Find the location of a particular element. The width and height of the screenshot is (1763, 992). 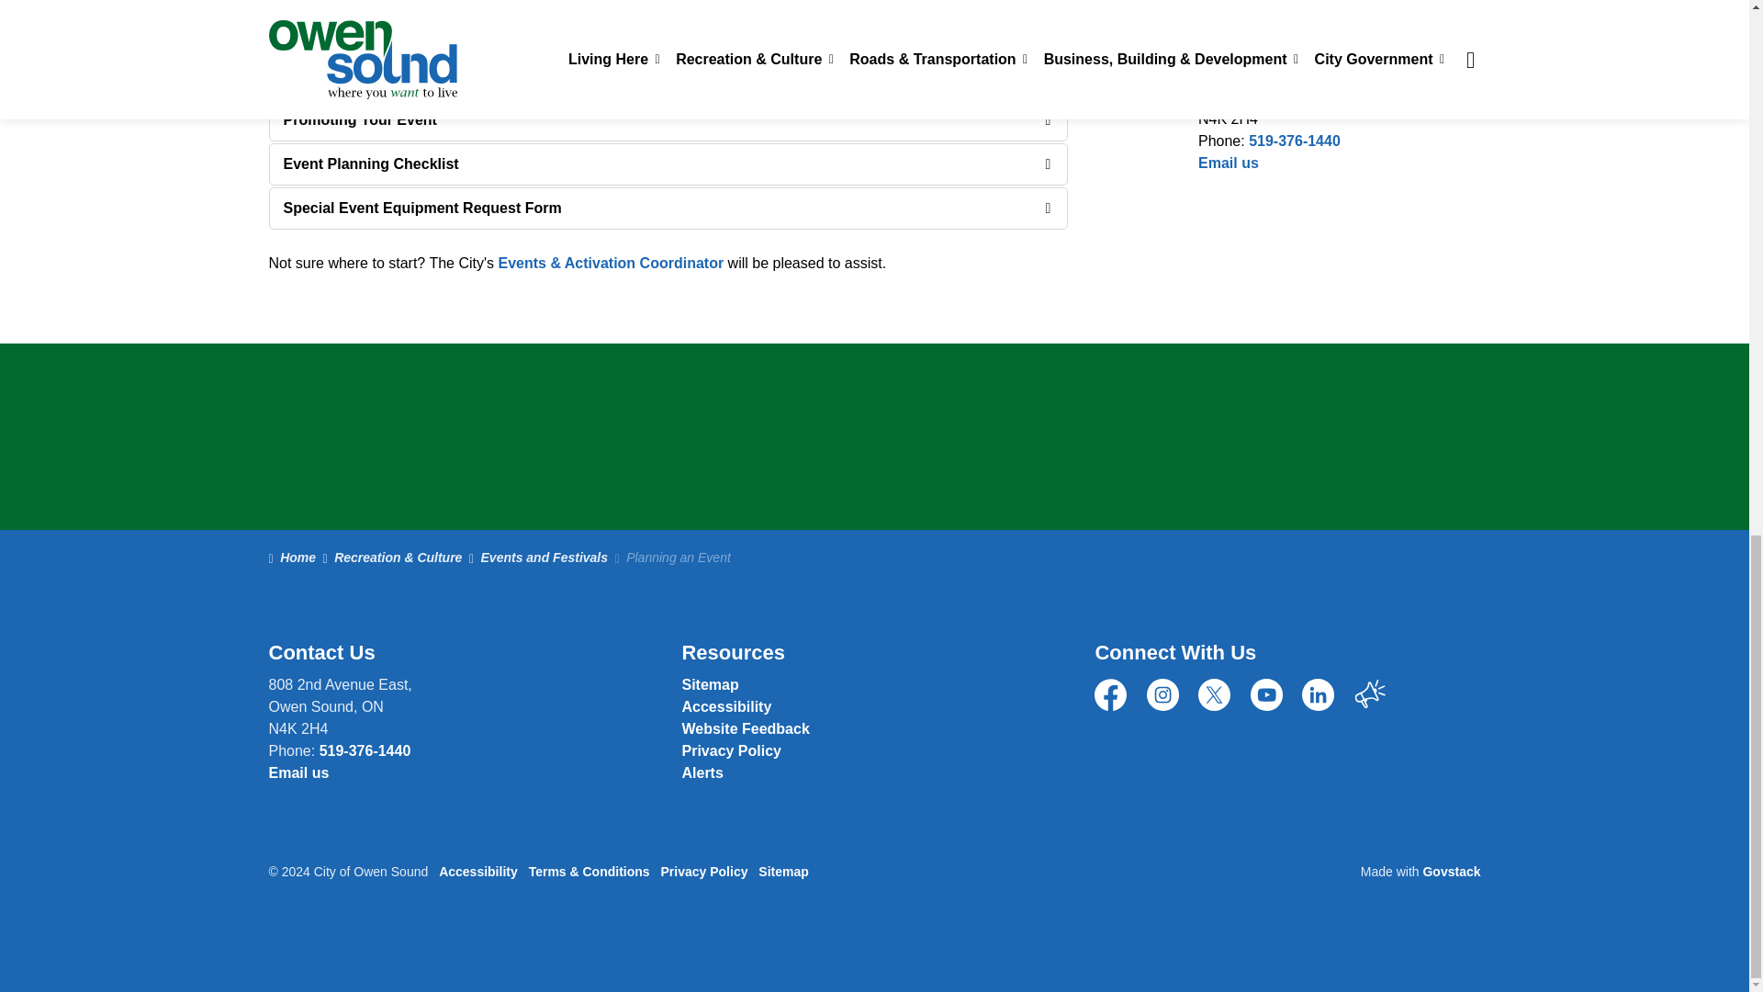

News and Public Notices is located at coordinates (702, 772).